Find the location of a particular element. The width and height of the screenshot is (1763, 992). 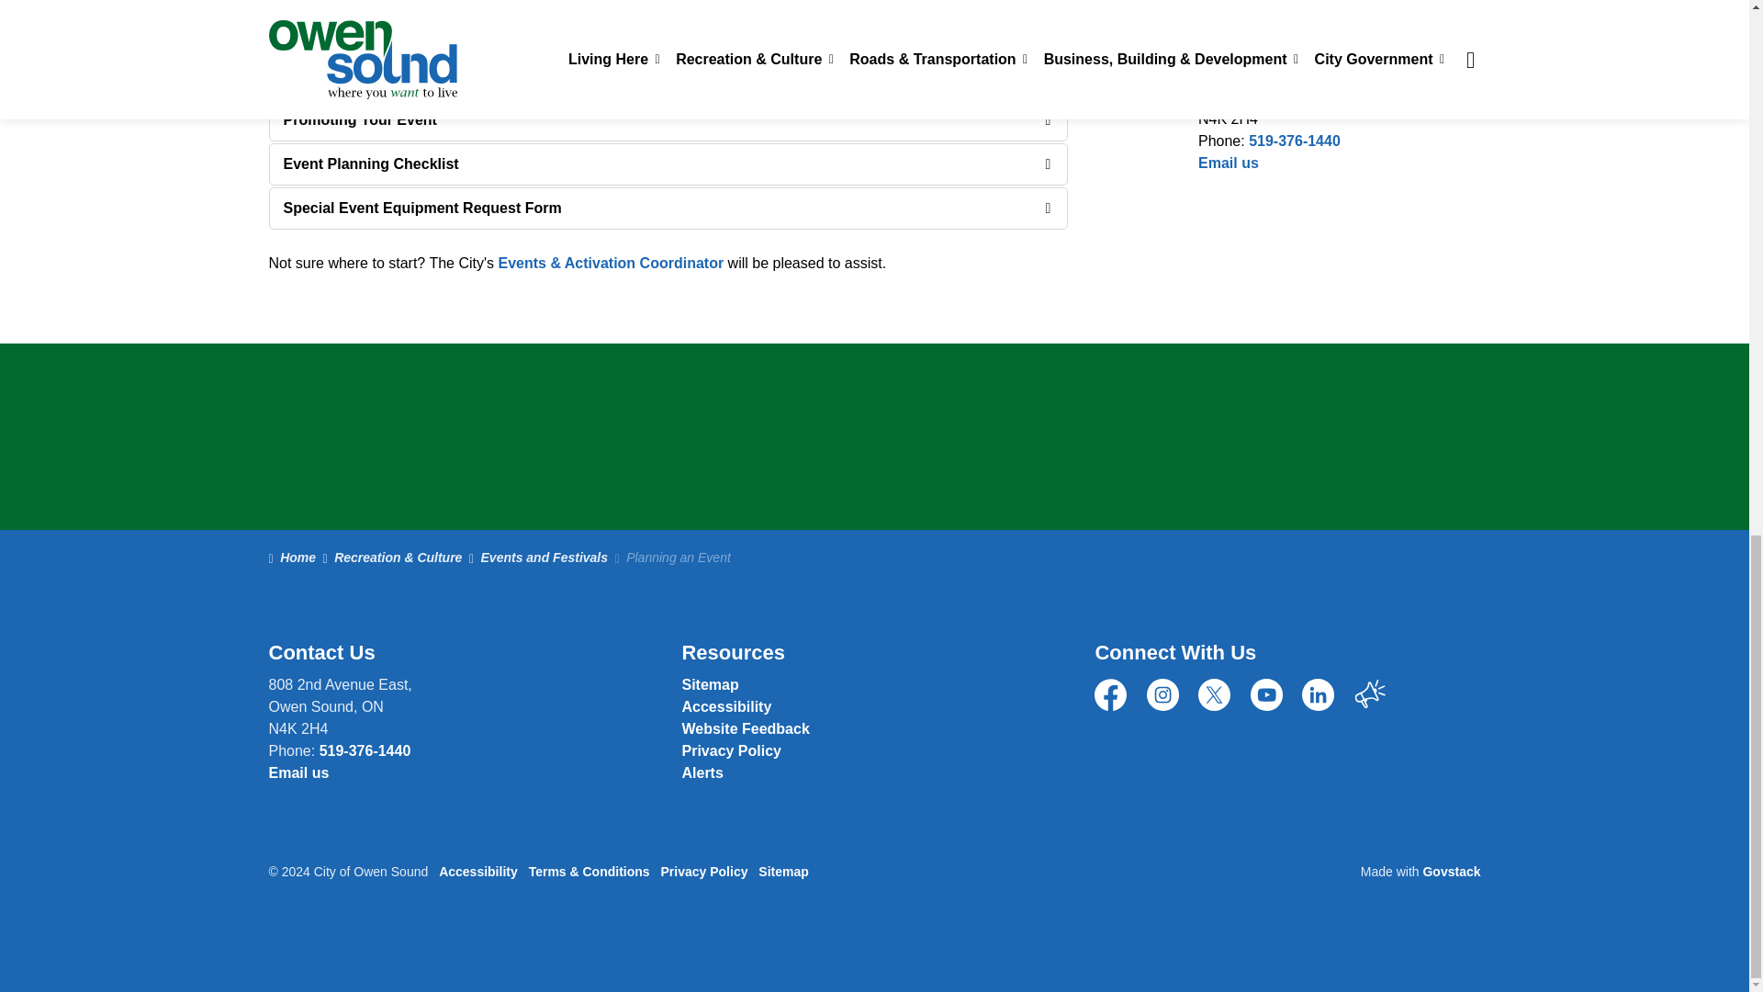

News and Public Notices is located at coordinates (702, 772).